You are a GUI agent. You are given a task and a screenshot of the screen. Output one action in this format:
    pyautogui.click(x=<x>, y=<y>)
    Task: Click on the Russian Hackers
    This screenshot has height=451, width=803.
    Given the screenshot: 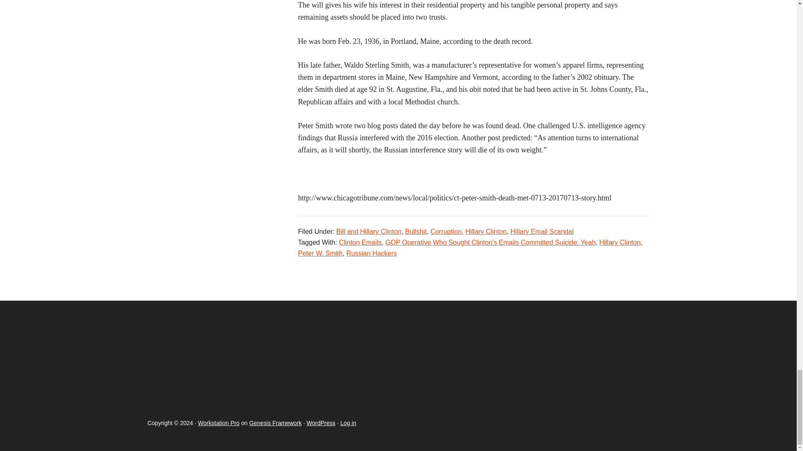 What is the action you would take?
    pyautogui.click(x=371, y=253)
    